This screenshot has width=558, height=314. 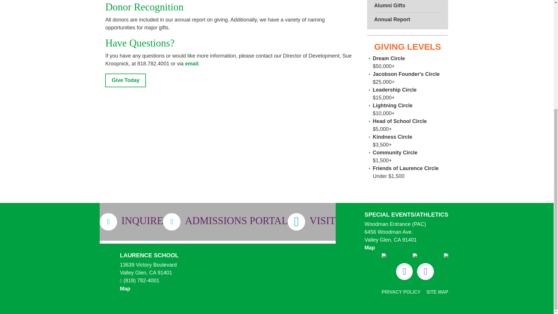 I want to click on Powered by Finalsite opens in a new window, so click(x=277, y=304).